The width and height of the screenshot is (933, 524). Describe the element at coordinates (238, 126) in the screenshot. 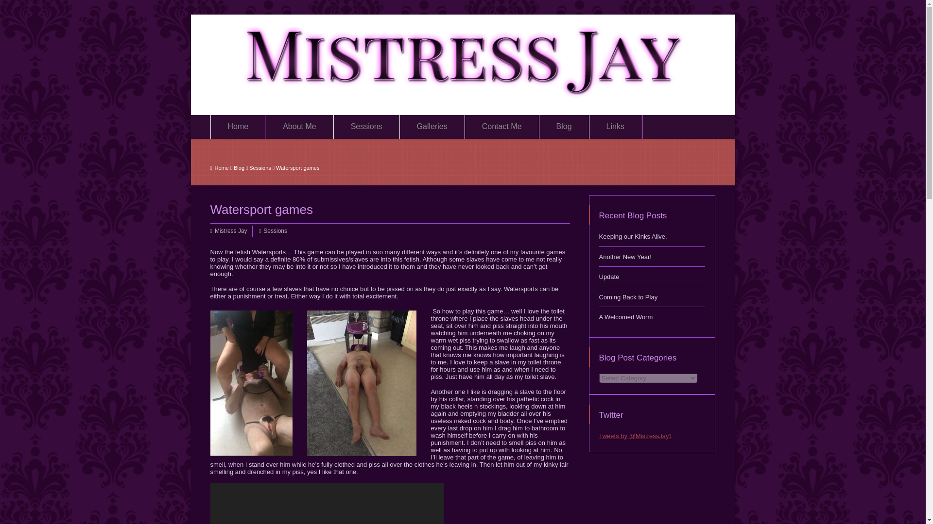

I see `Home` at that location.